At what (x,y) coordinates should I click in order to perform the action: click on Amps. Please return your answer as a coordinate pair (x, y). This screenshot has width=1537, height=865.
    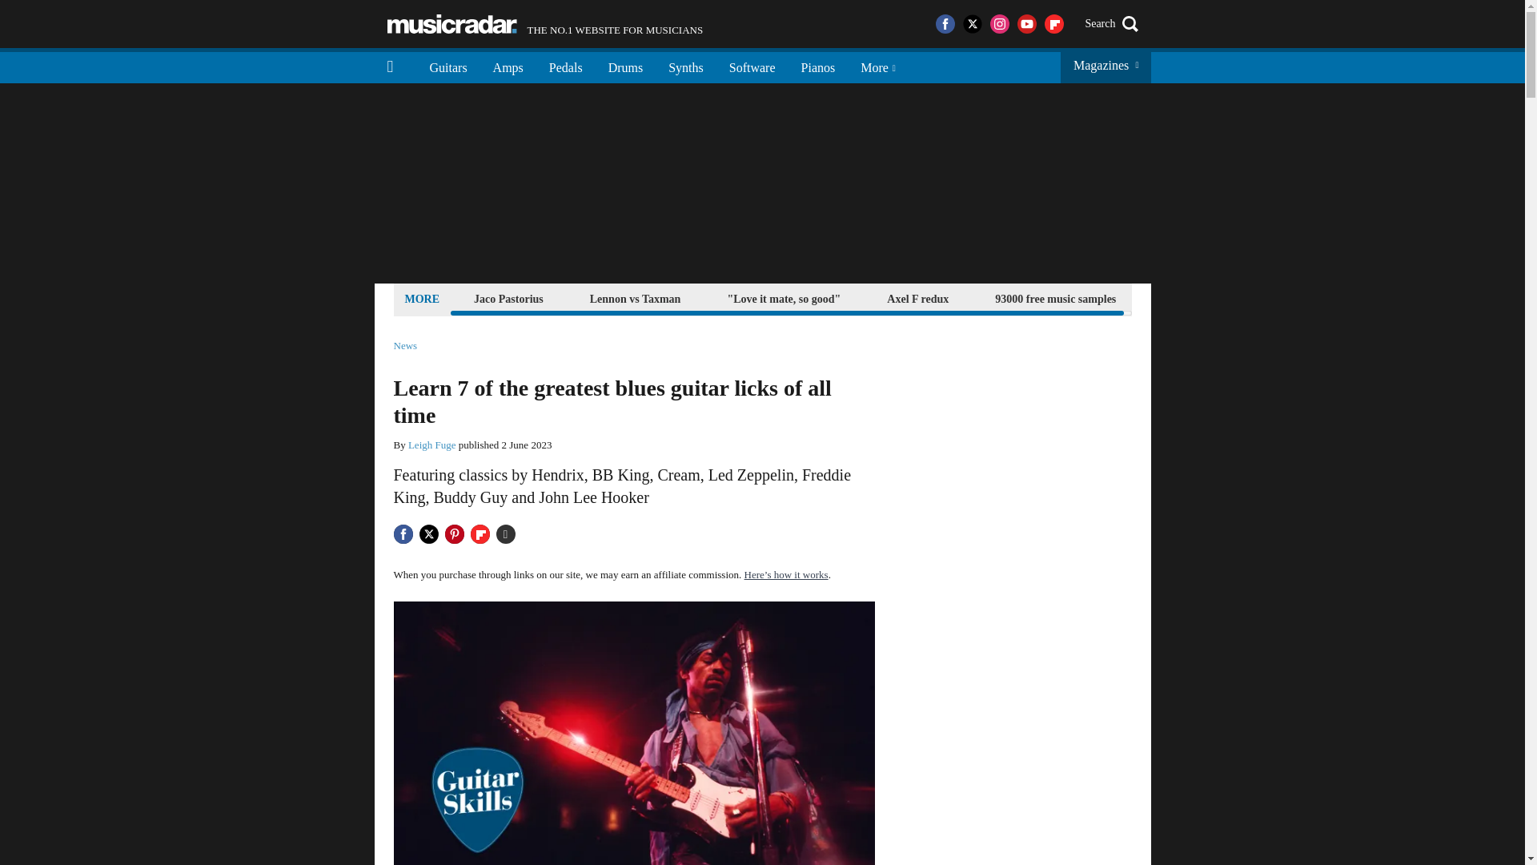
    Looking at the image, I should click on (508, 66).